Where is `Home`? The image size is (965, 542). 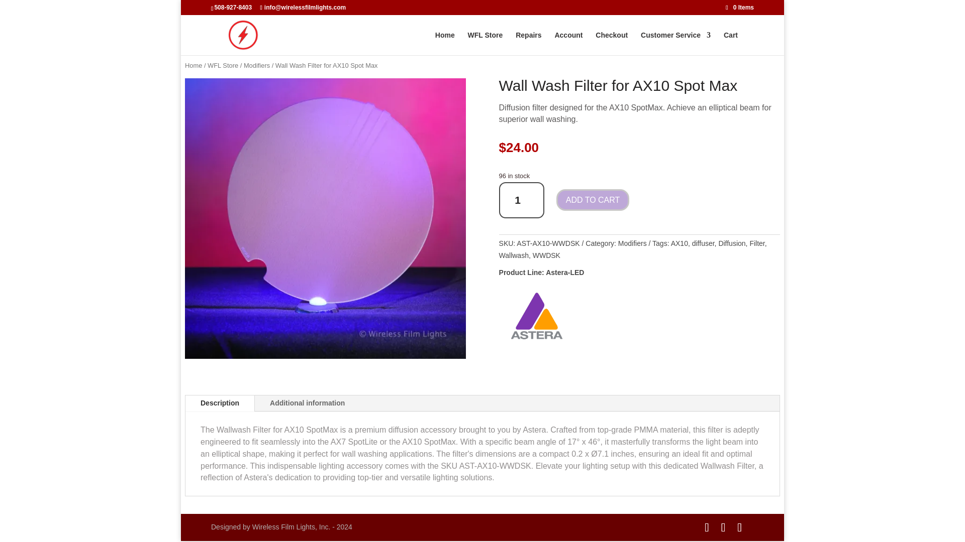
Home is located at coordinates (193, 65).